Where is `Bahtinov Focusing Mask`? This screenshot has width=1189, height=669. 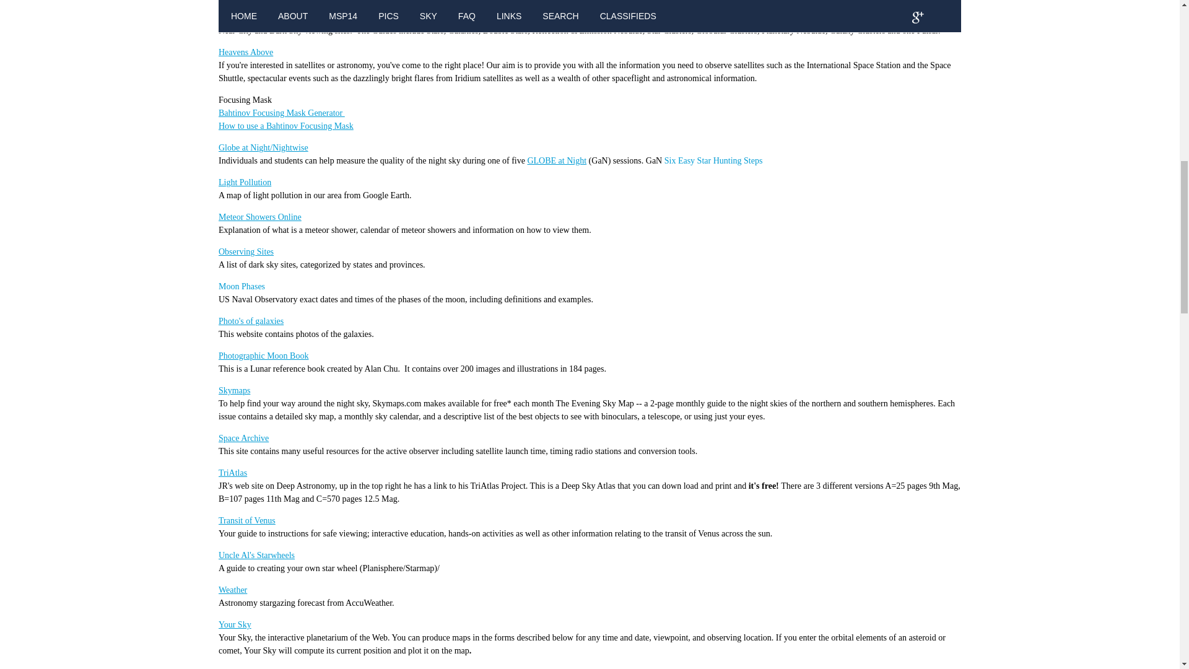
Bahtinov Focusing Mask is located at coordinates (310, 125).